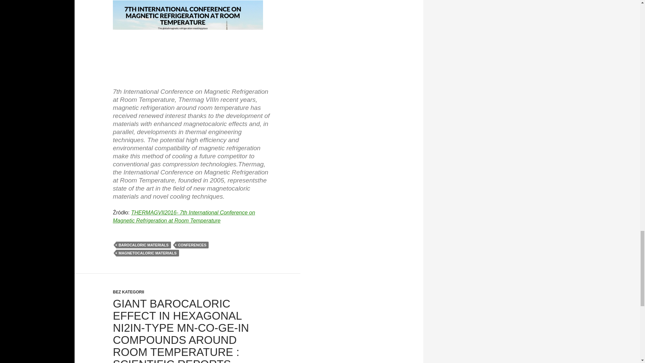 This screenshot has width=645, height=363. I want to click on MAGNETOCALORIC MATERIALS, so click(147, 253).